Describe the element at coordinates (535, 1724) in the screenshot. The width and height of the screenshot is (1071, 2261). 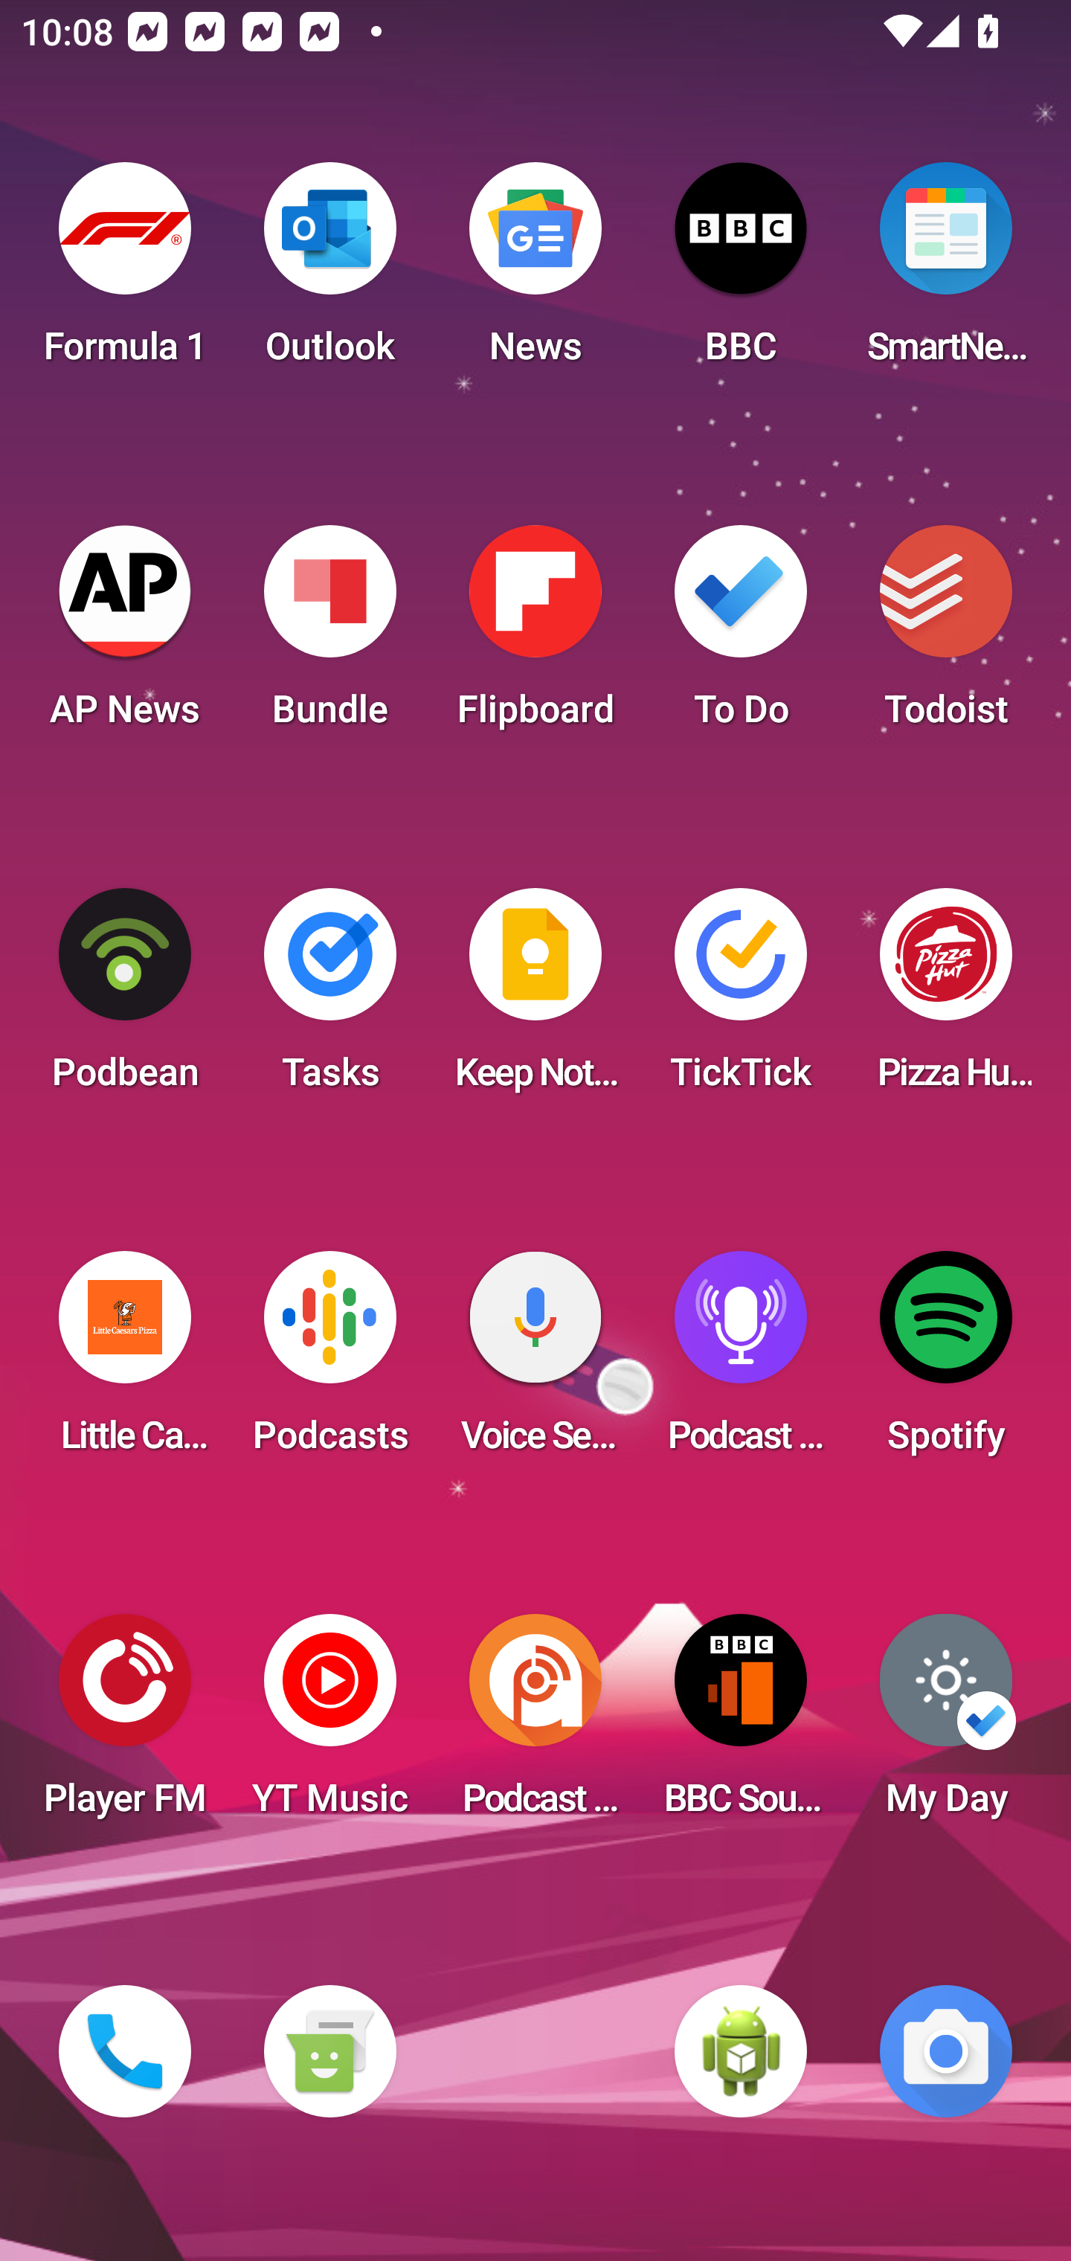
I see `Podcast Addict` at that location.